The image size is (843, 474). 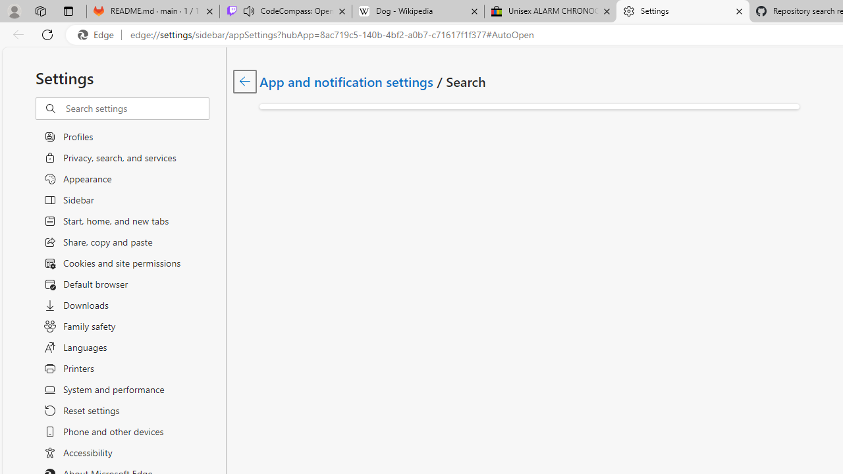 I want to click on Search settings, so click(x=137, y=109).